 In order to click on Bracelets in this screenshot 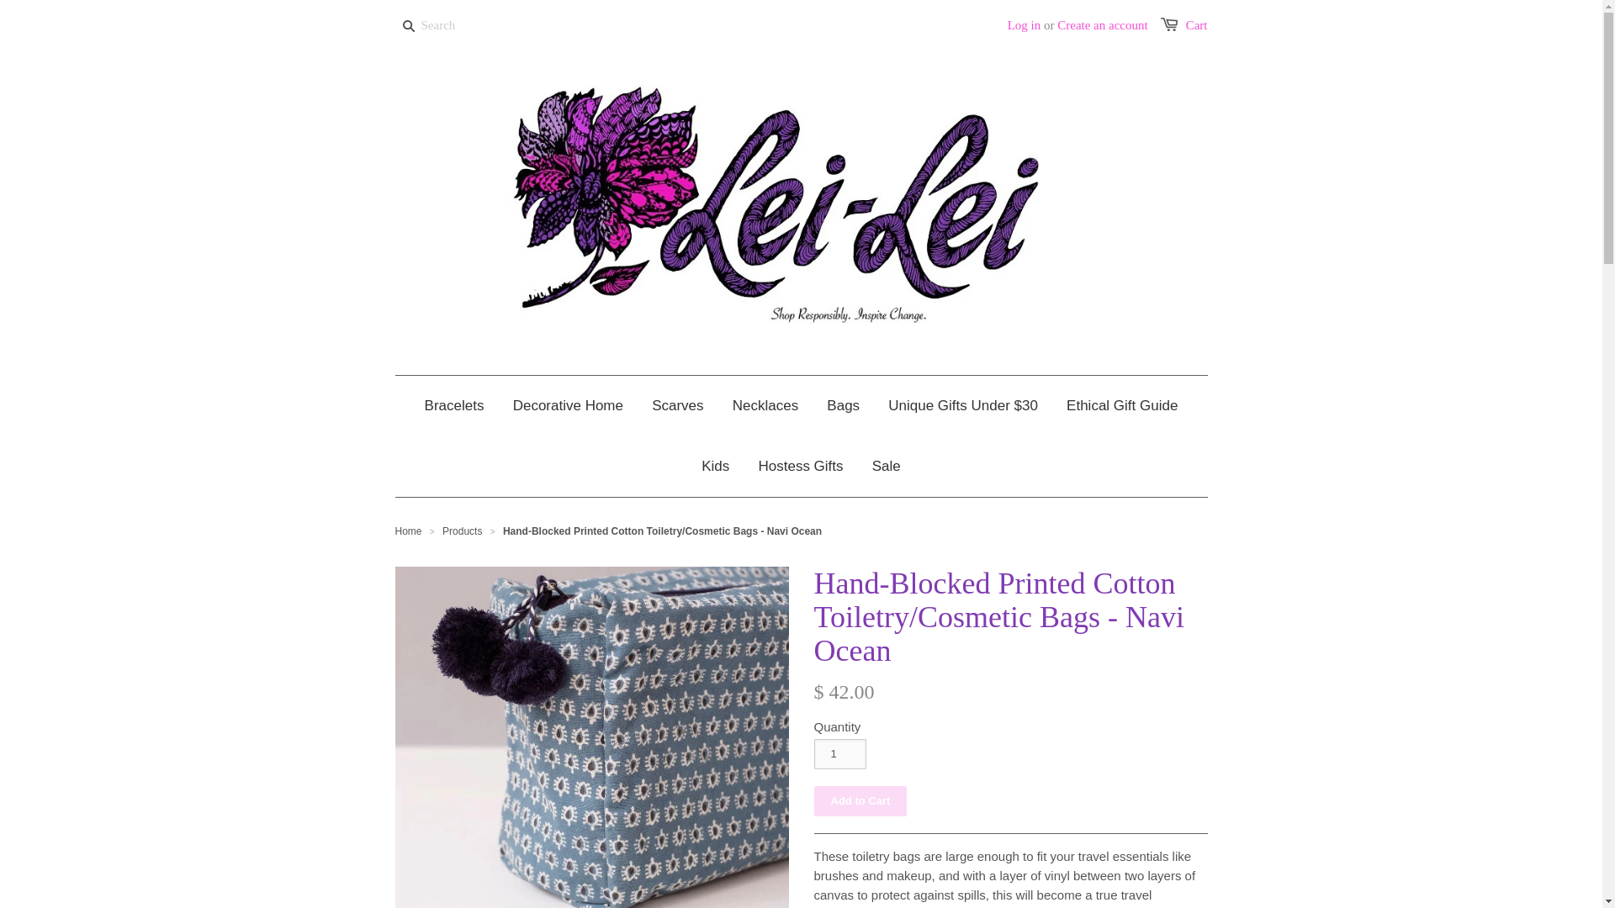, I will do `click(454, 406)`.